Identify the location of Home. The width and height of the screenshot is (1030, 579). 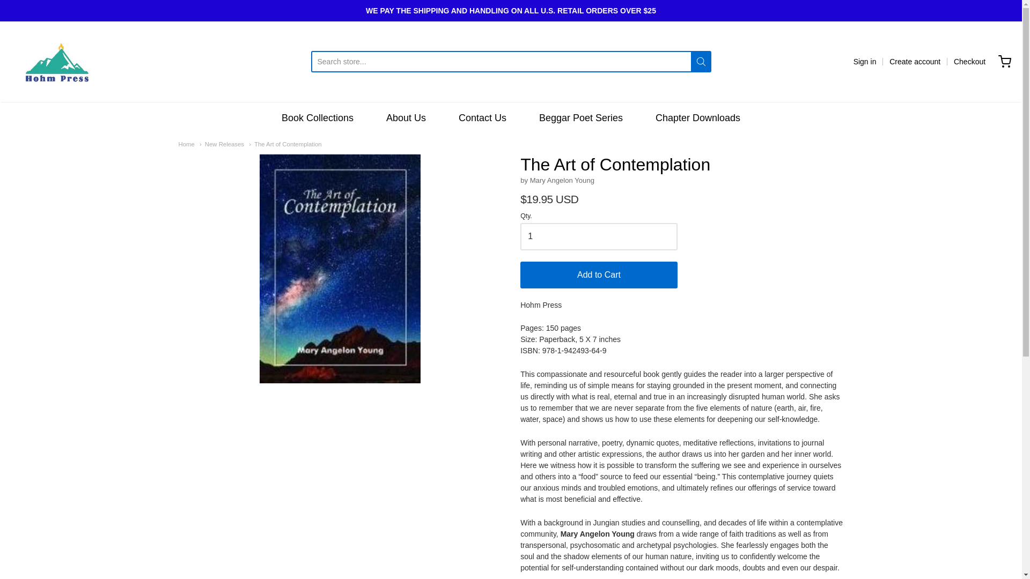
(186, 144).